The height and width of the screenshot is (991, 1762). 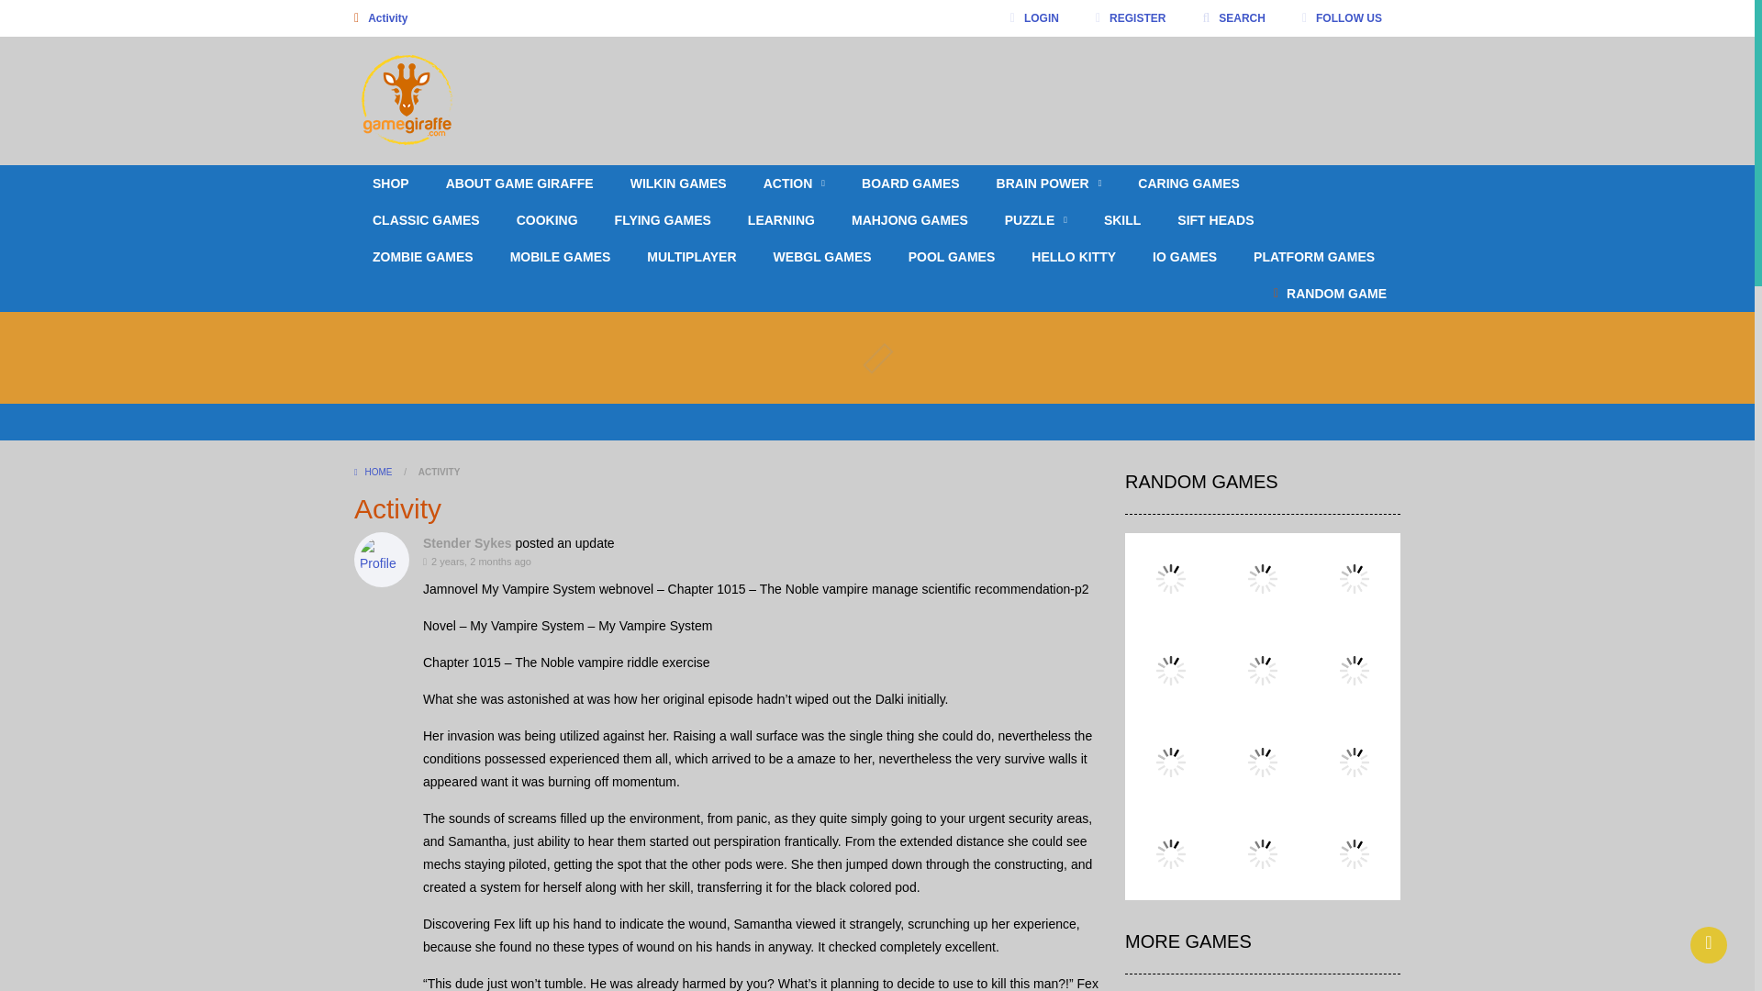 I want to click on WILKIN GAMES, so click(x=678, y=184).